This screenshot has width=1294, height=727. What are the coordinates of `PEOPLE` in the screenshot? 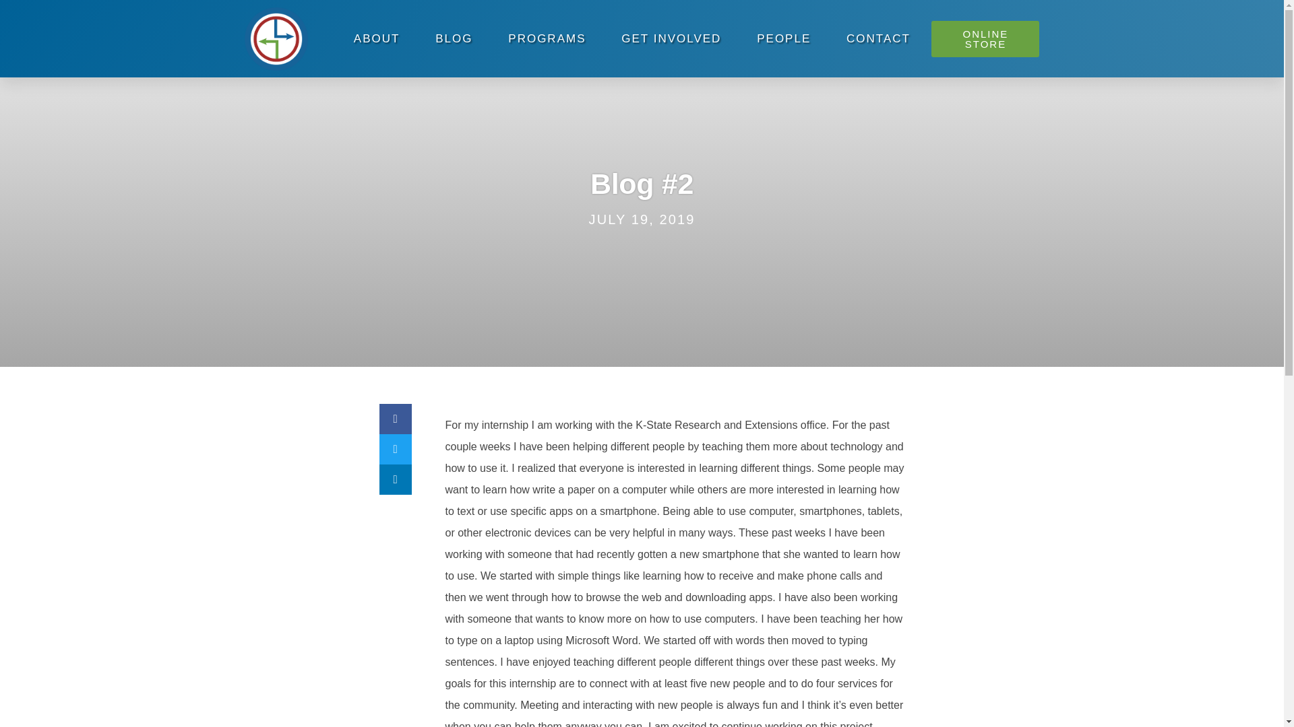 It's located at (784, 38).